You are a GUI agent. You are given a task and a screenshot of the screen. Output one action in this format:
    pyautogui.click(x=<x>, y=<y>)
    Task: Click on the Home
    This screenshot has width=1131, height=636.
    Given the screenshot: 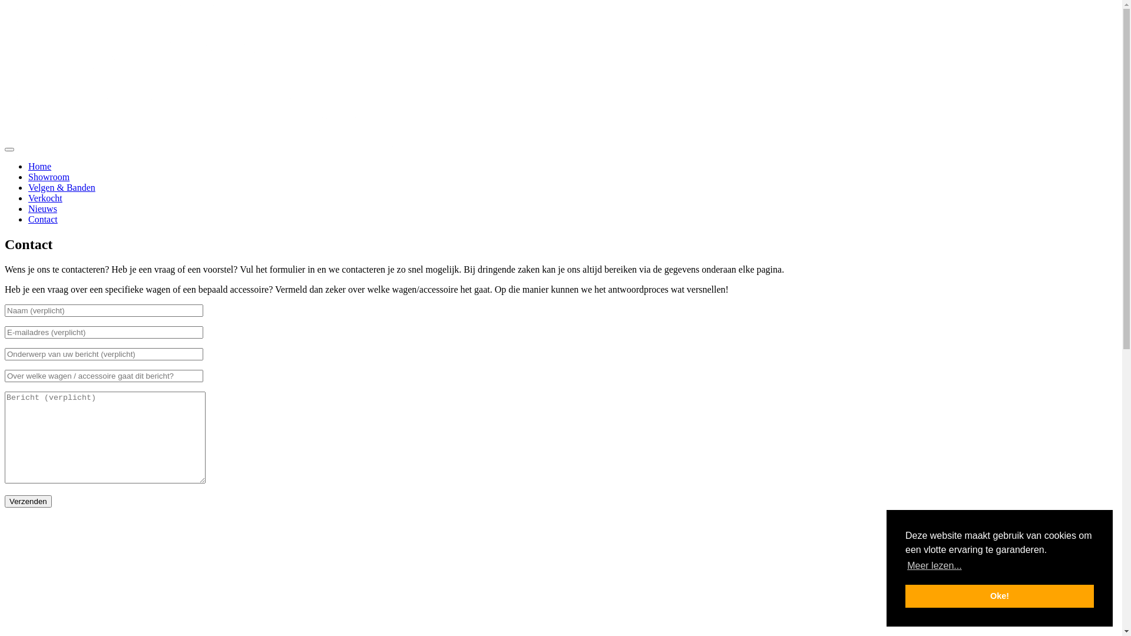 What is the action you would take?
    pyautogui.click(x=40, y=166)
    